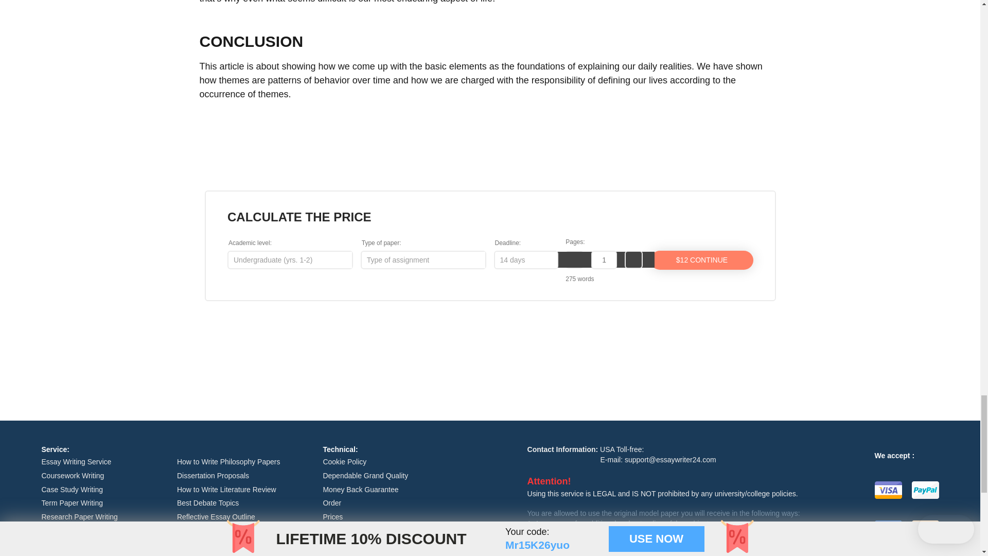 Image resolution: width=988 pixels, height=556 pixels. Describe the element at coordinates (233, 548) in the screenshot. I see `How to Write a Good Compare and Contrast Essay` at that location.